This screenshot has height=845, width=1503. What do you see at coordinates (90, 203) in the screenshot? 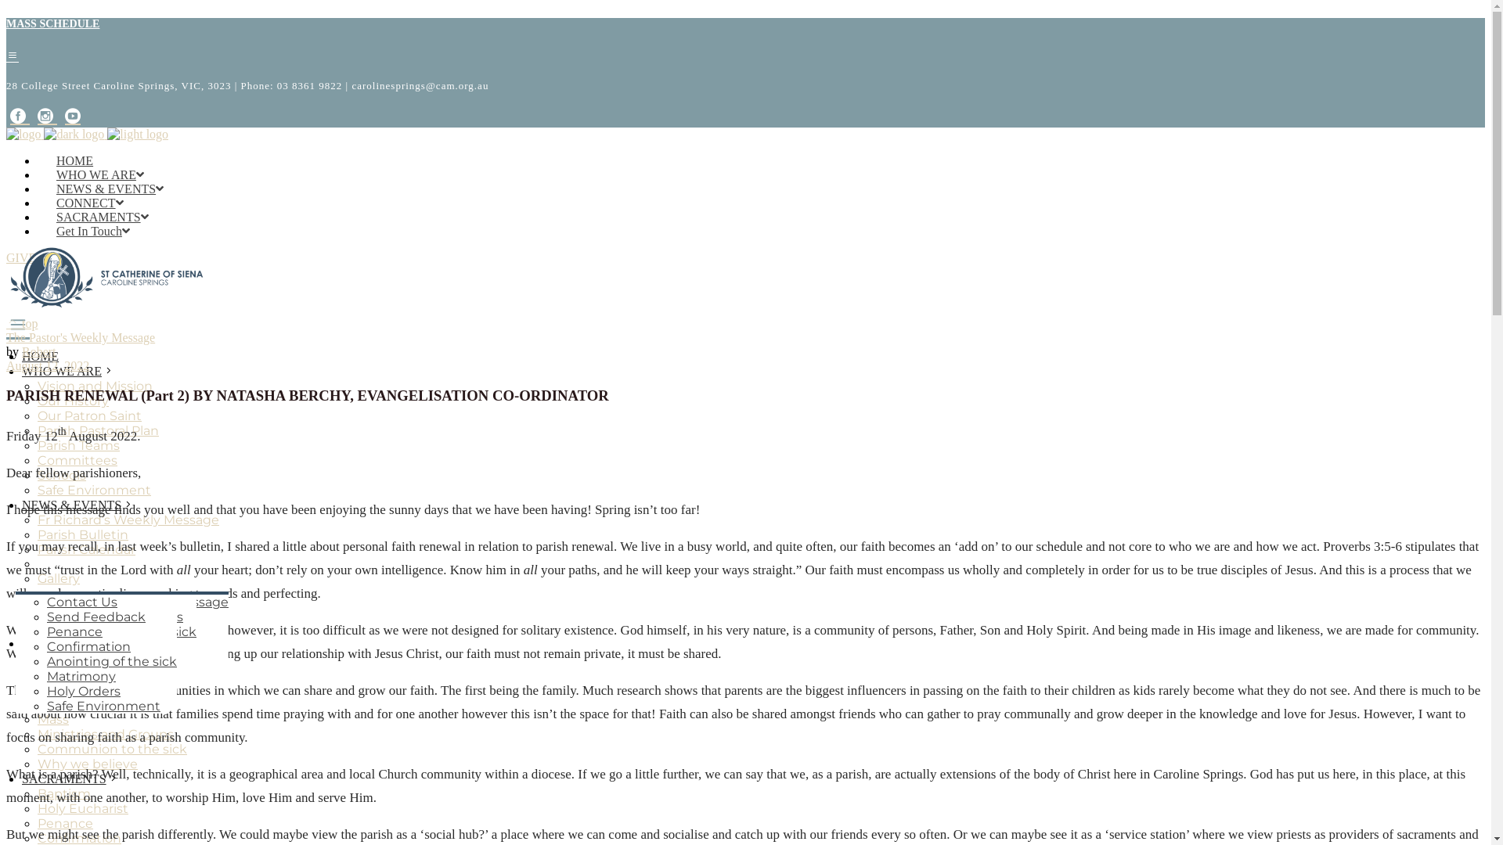
I see `CONNECT` at bounding box center [90, 203].